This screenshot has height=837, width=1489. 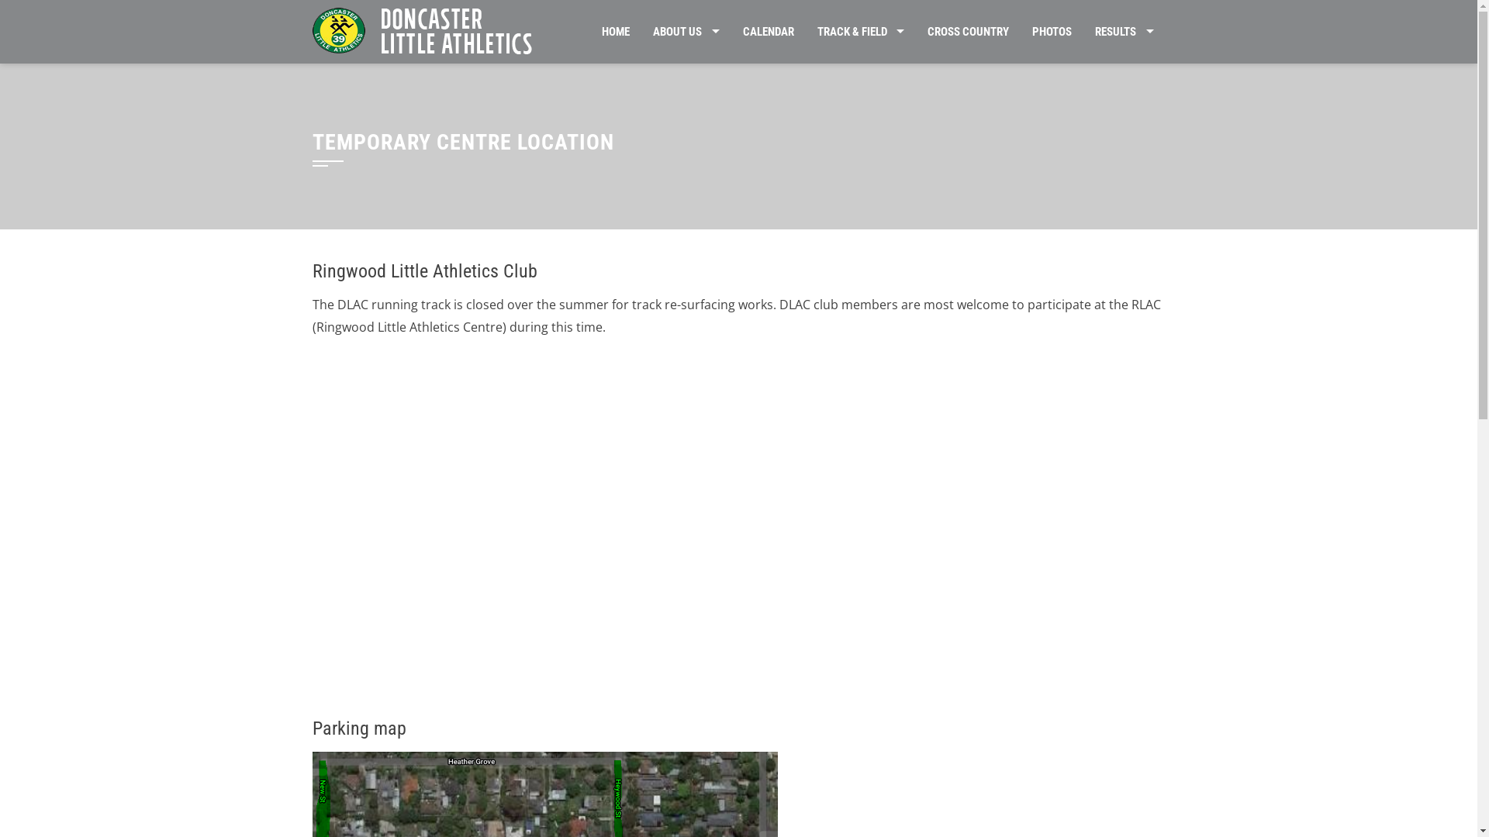 I want to click on RESULTS, so click(x=1125, y=32).